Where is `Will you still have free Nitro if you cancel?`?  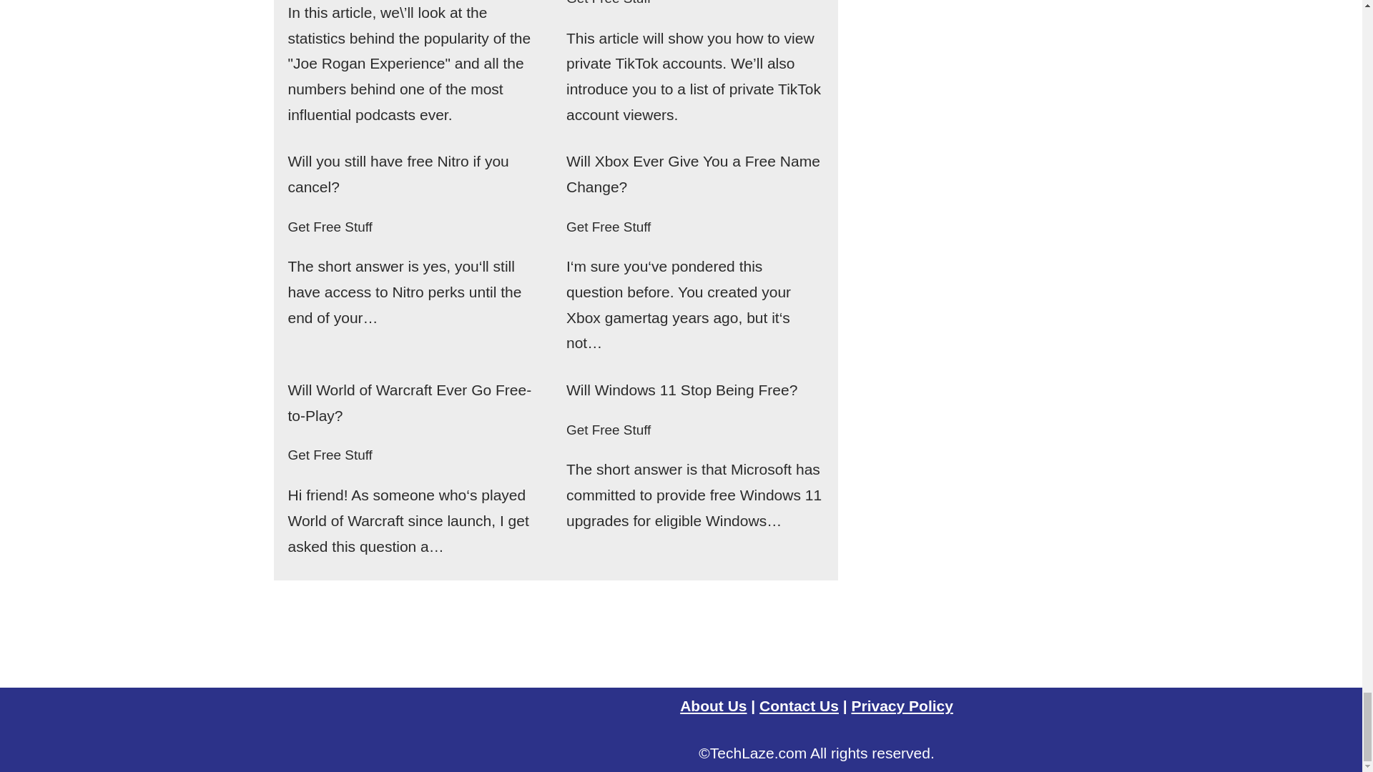 Will you still have free Nitro if you cancel? is located at coordinates (398, 174).